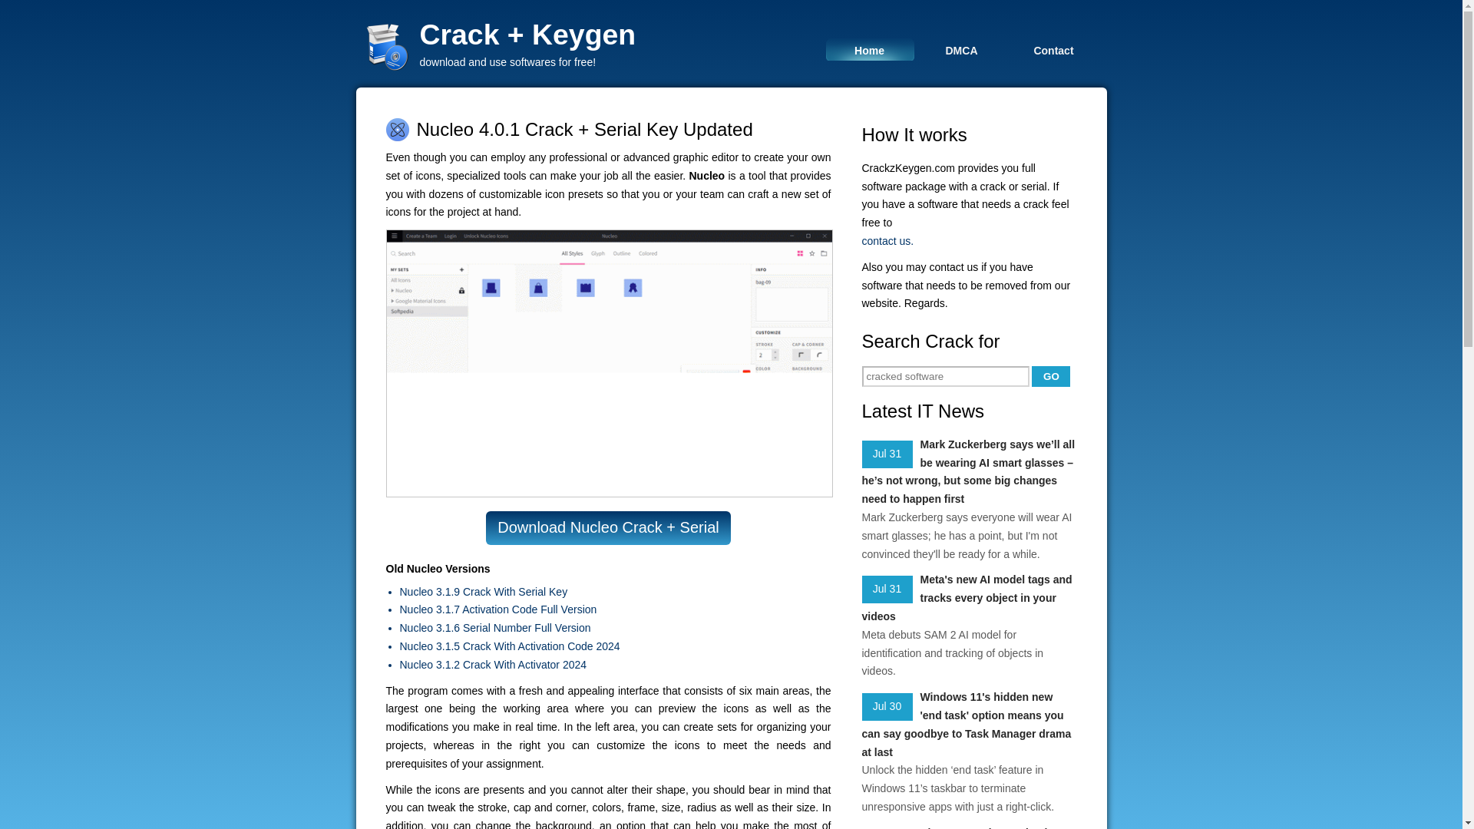 The height and width of the screenshot is (829, 1474). I want to click on contact us., so click(968, 242).